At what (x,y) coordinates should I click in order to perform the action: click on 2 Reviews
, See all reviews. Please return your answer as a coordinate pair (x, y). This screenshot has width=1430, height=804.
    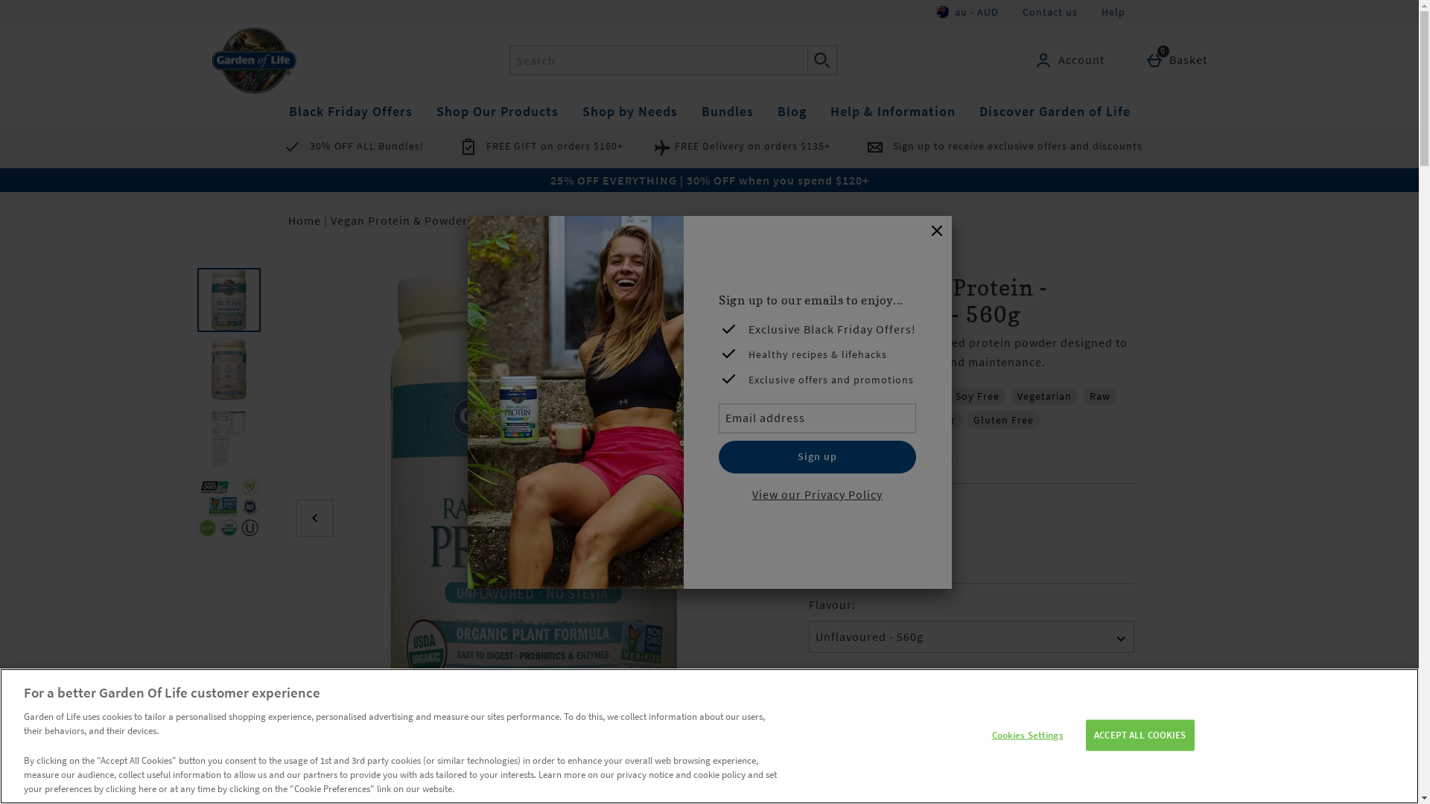
    Looking at the image, I should click on (971, 454).